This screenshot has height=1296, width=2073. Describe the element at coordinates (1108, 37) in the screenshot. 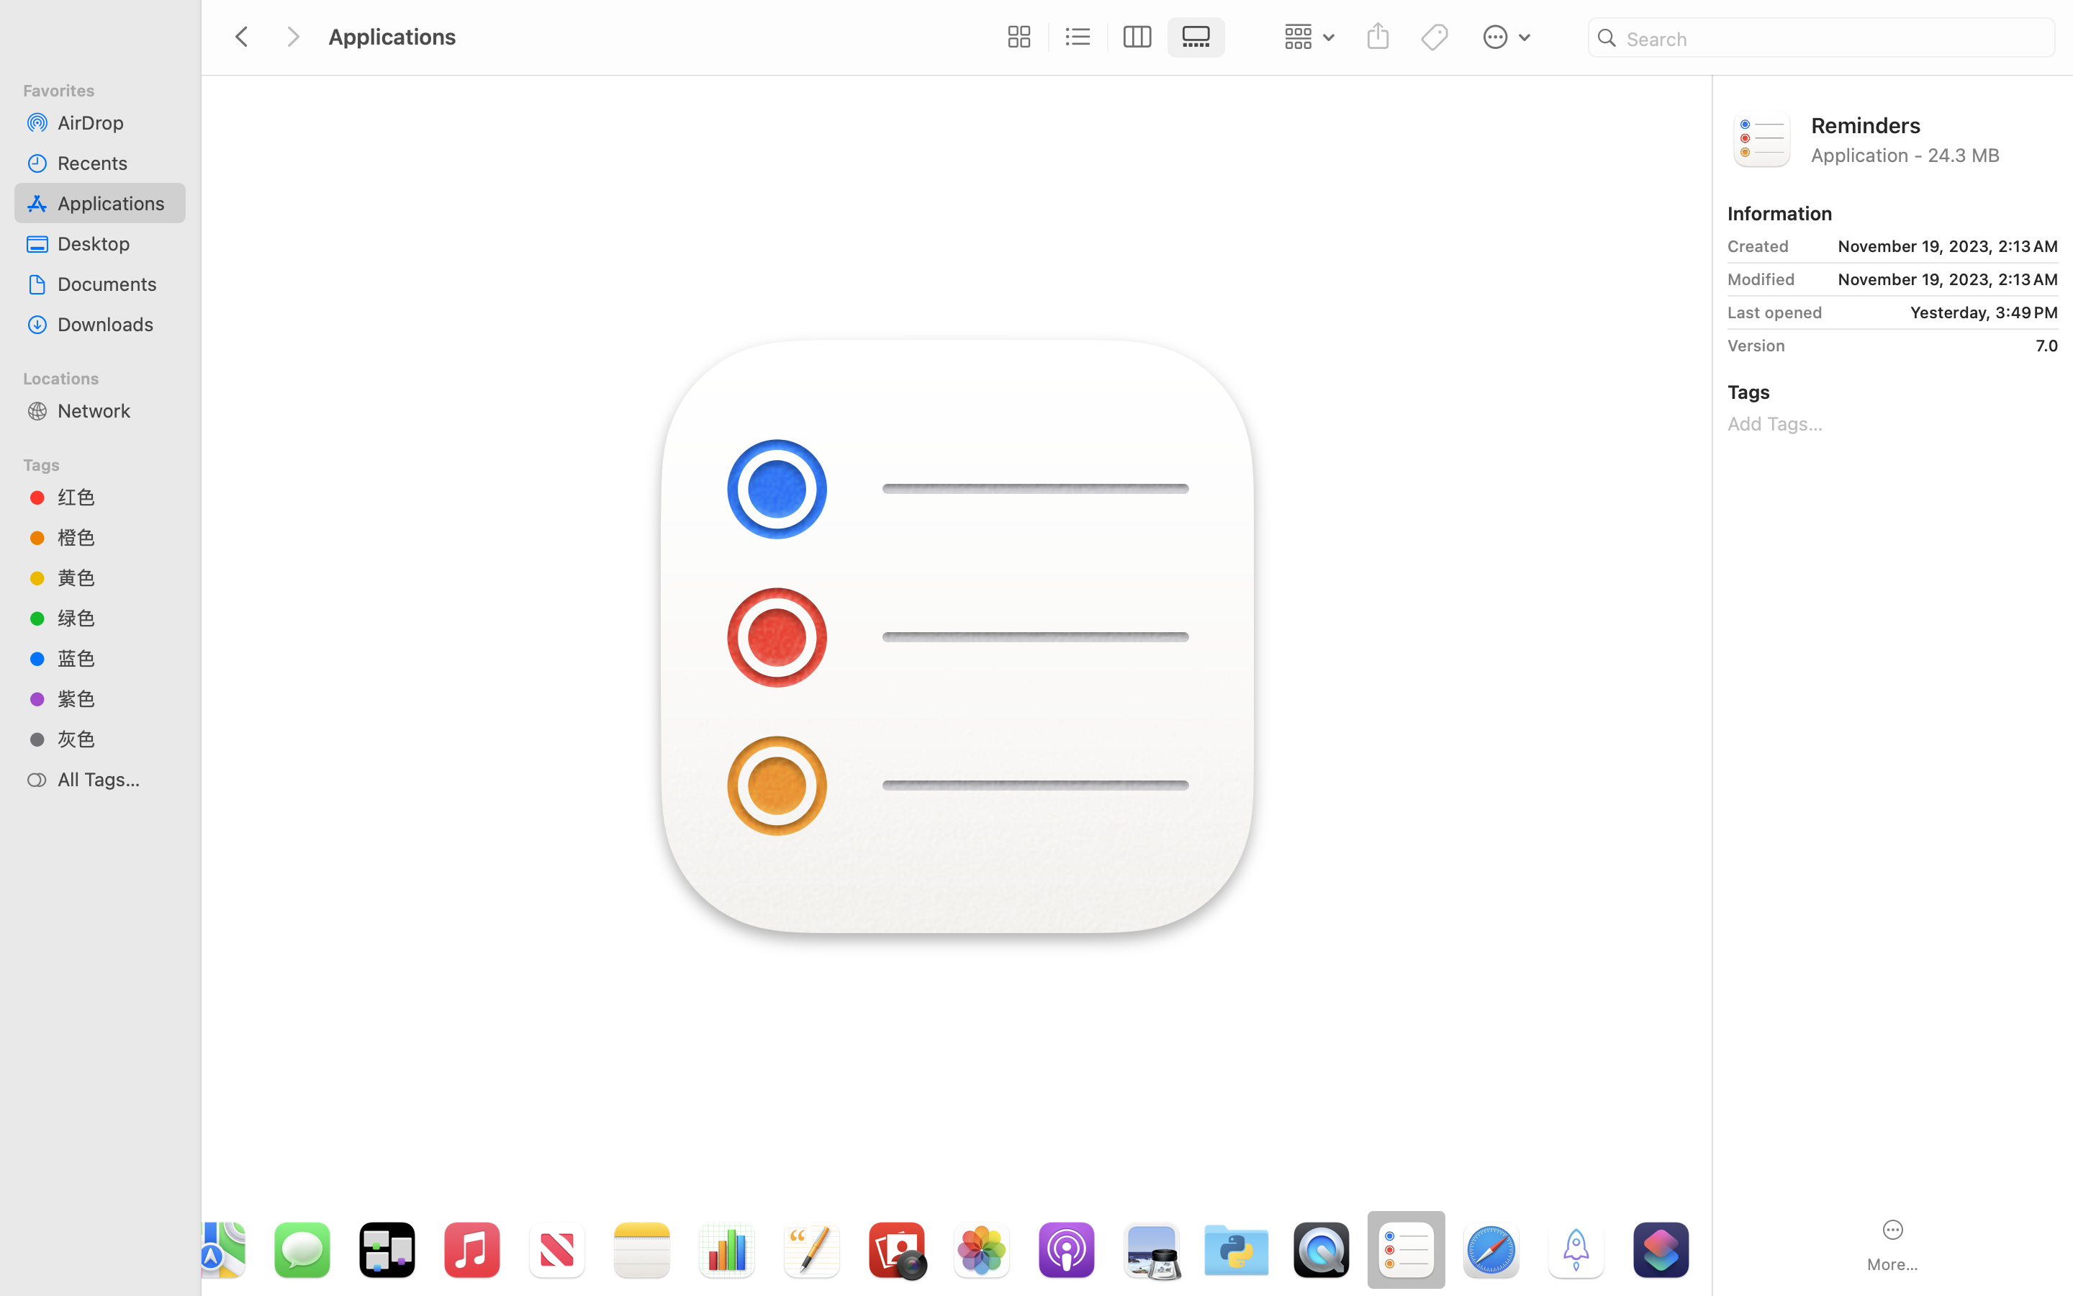

I see `<AXUIElement 0x11d532d10> {pid=510}` at that location.